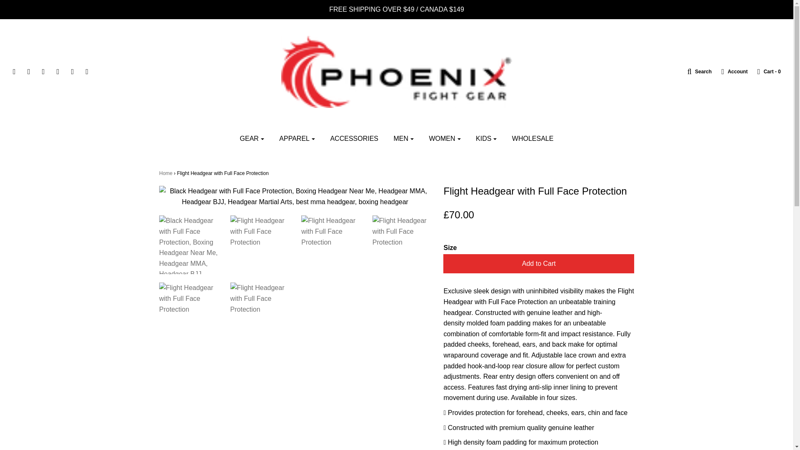 The height and width of the screenshot is (450, 800). What do you see at coordinates (188, 298) in the screenshot?
I see `Flight Headgear with Full Face Protection` at bounding box center [188, 298].